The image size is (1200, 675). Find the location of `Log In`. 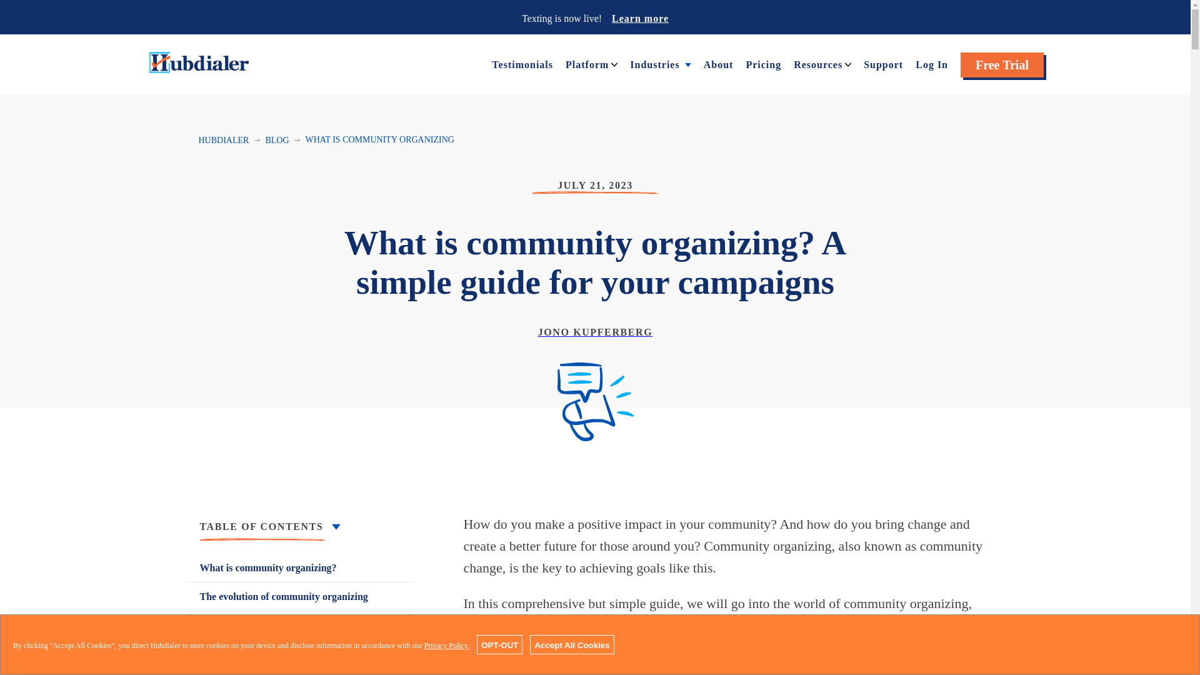

Log In is located at coordinates (931, 64).